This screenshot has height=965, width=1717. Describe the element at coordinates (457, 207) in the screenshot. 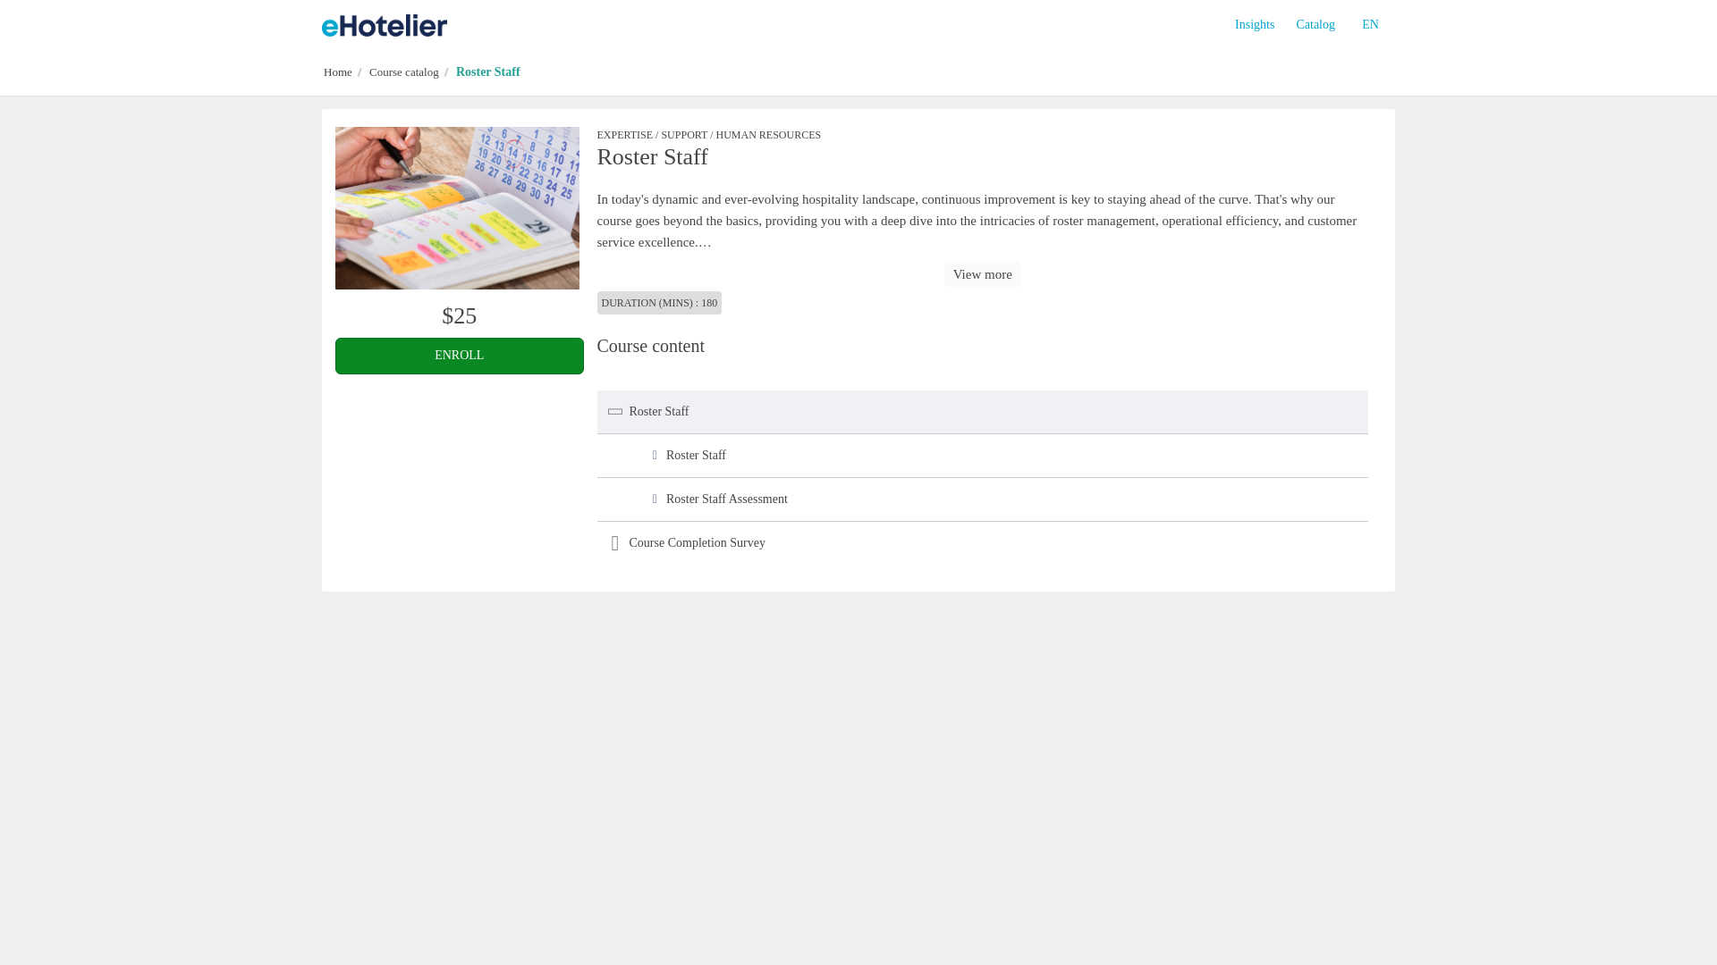

I see `Roster Staff` at that location.